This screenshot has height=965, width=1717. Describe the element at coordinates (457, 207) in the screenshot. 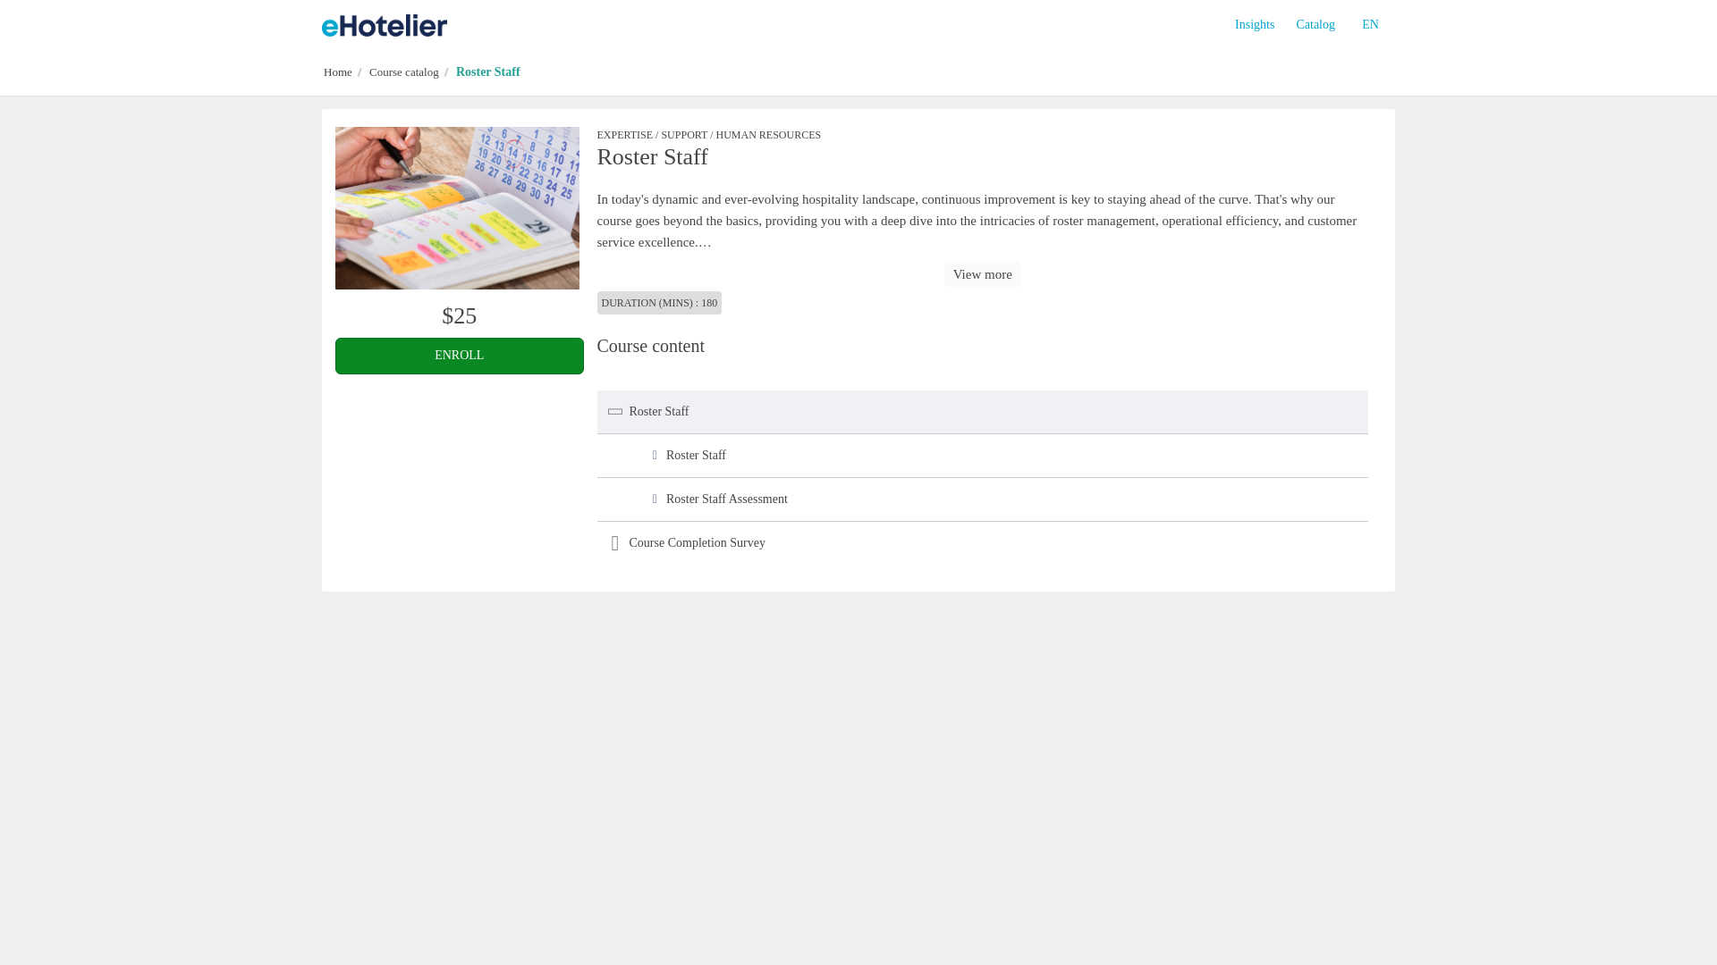

I see `Roster Staff` at that location.